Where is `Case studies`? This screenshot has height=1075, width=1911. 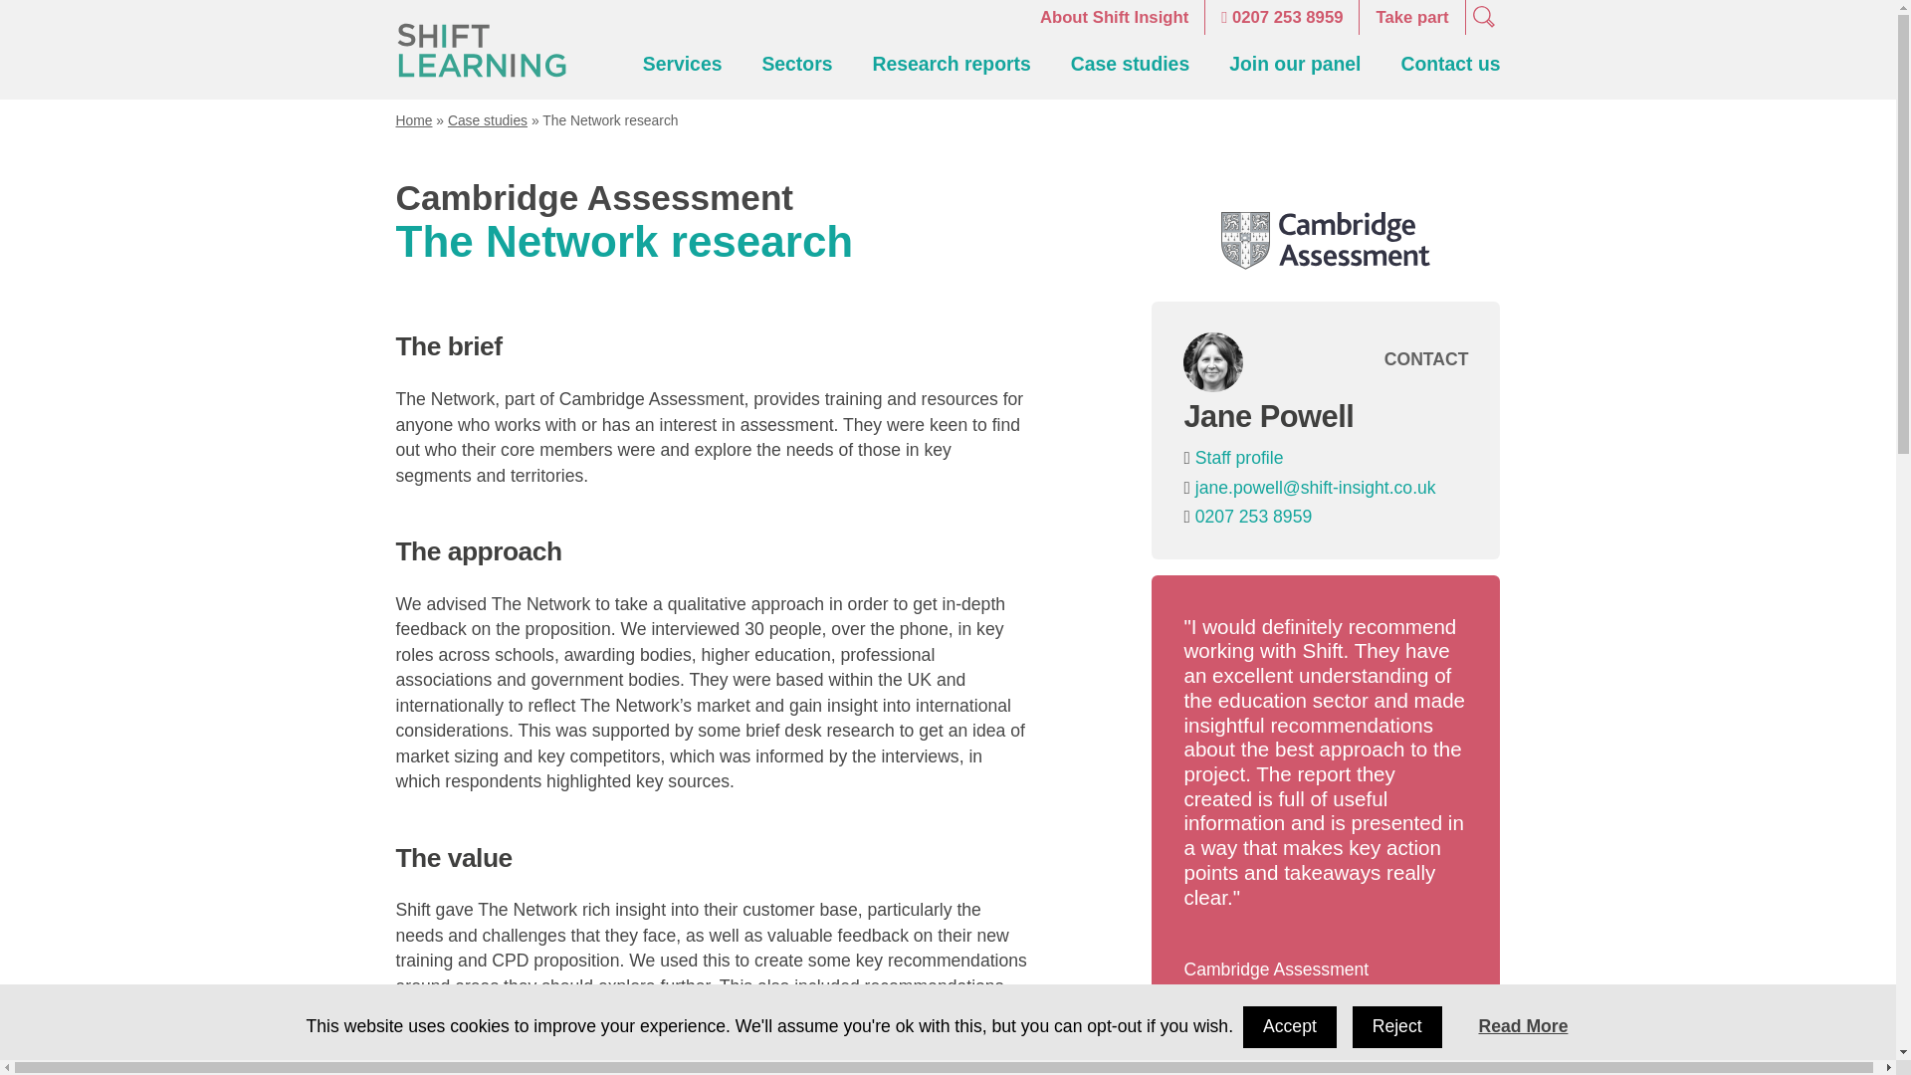 Case studies is located at coordinates (487, 119).